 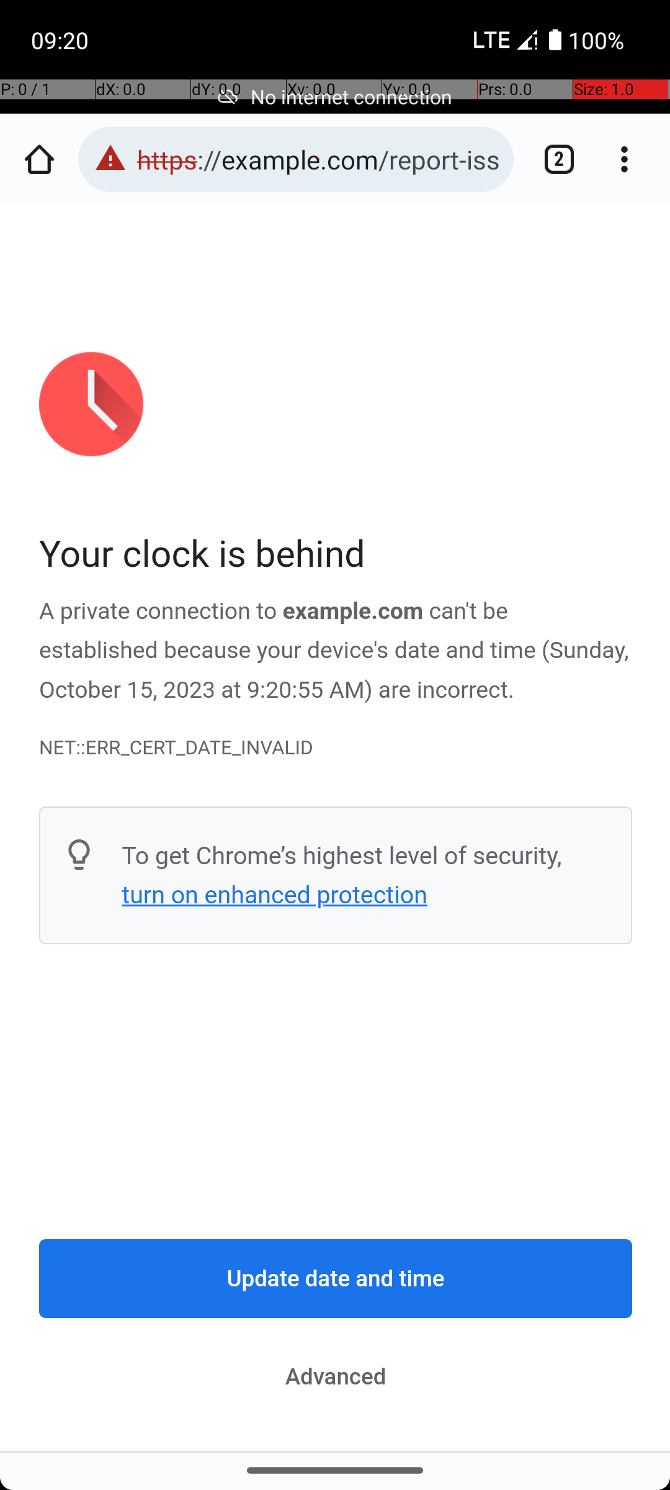 I want to click on Clock error, so click(x=336, y=829).